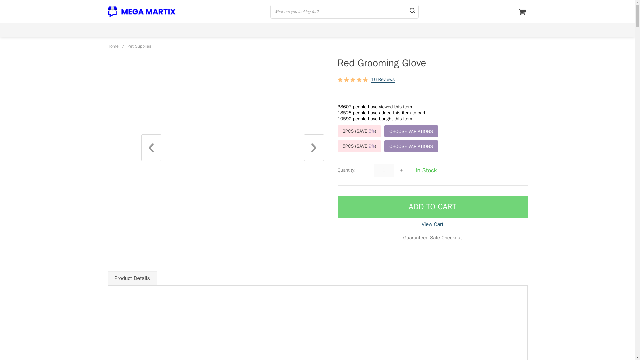 The height and width of the screenshot is (360, 640). Describe the element at coordinates (190, 323) in the screenshot. I see `1-min - 2021-08-24T120126.579` at that location.